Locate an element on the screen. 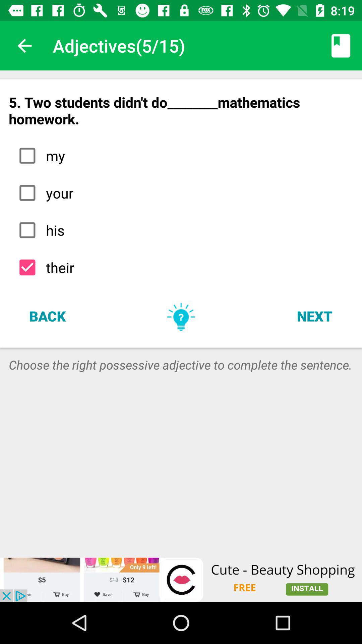 The width and height of the screenshot is (362, 644). select the text which is right of the light icon is located at coordinates (314, 316).